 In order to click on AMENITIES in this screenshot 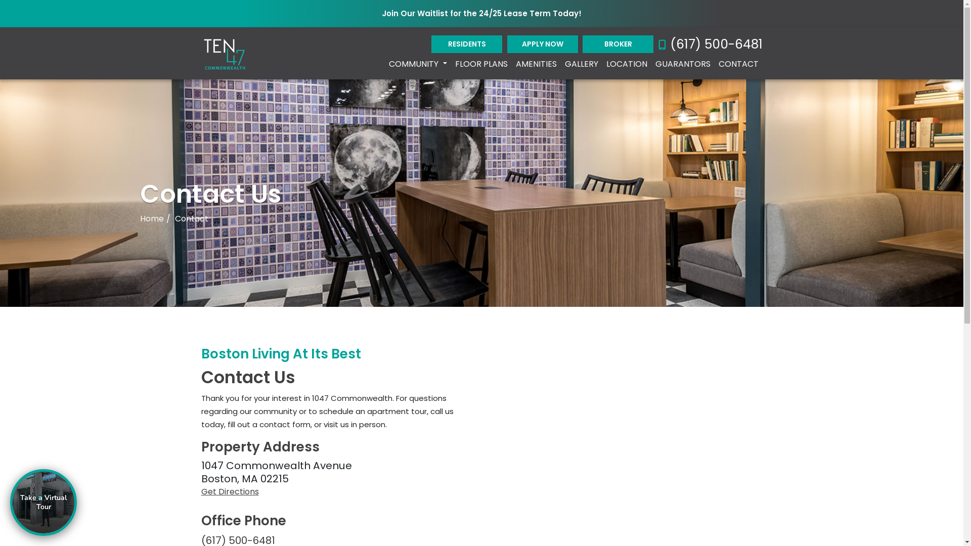, I will do `click(536, 64)`.